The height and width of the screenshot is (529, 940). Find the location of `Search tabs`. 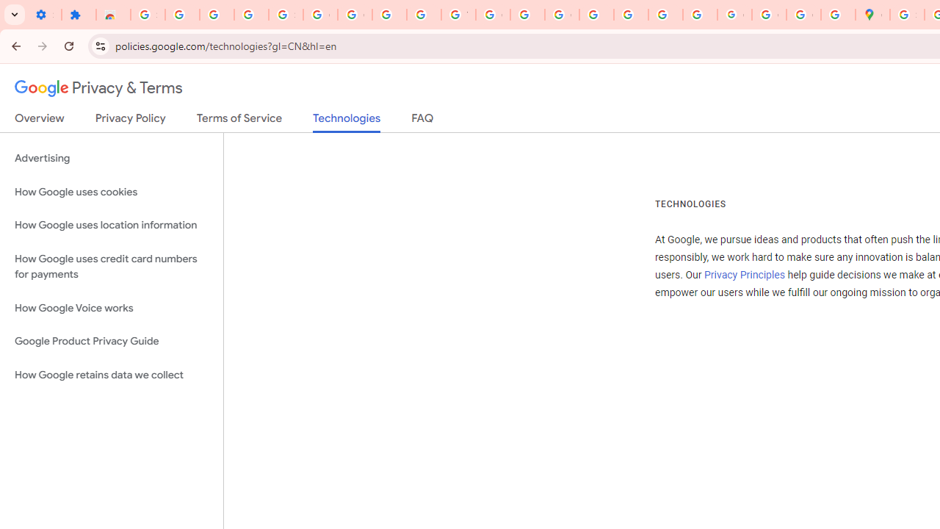

Search tabs is located at coordinates (15, 15).